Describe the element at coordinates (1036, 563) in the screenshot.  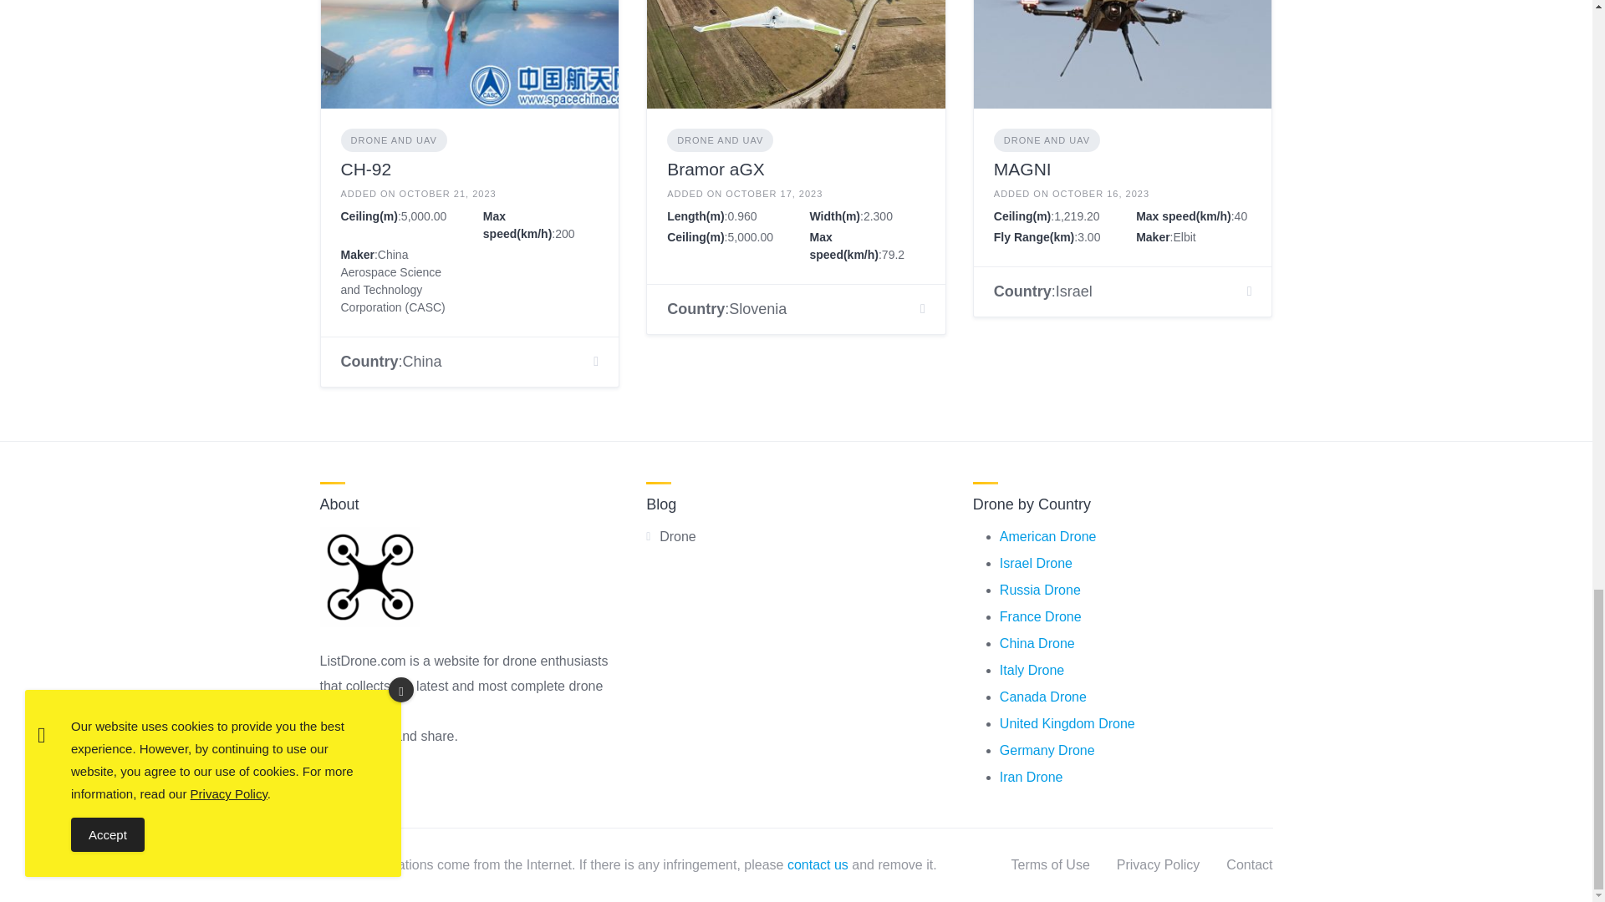
I see `Israel Drone` at that location.